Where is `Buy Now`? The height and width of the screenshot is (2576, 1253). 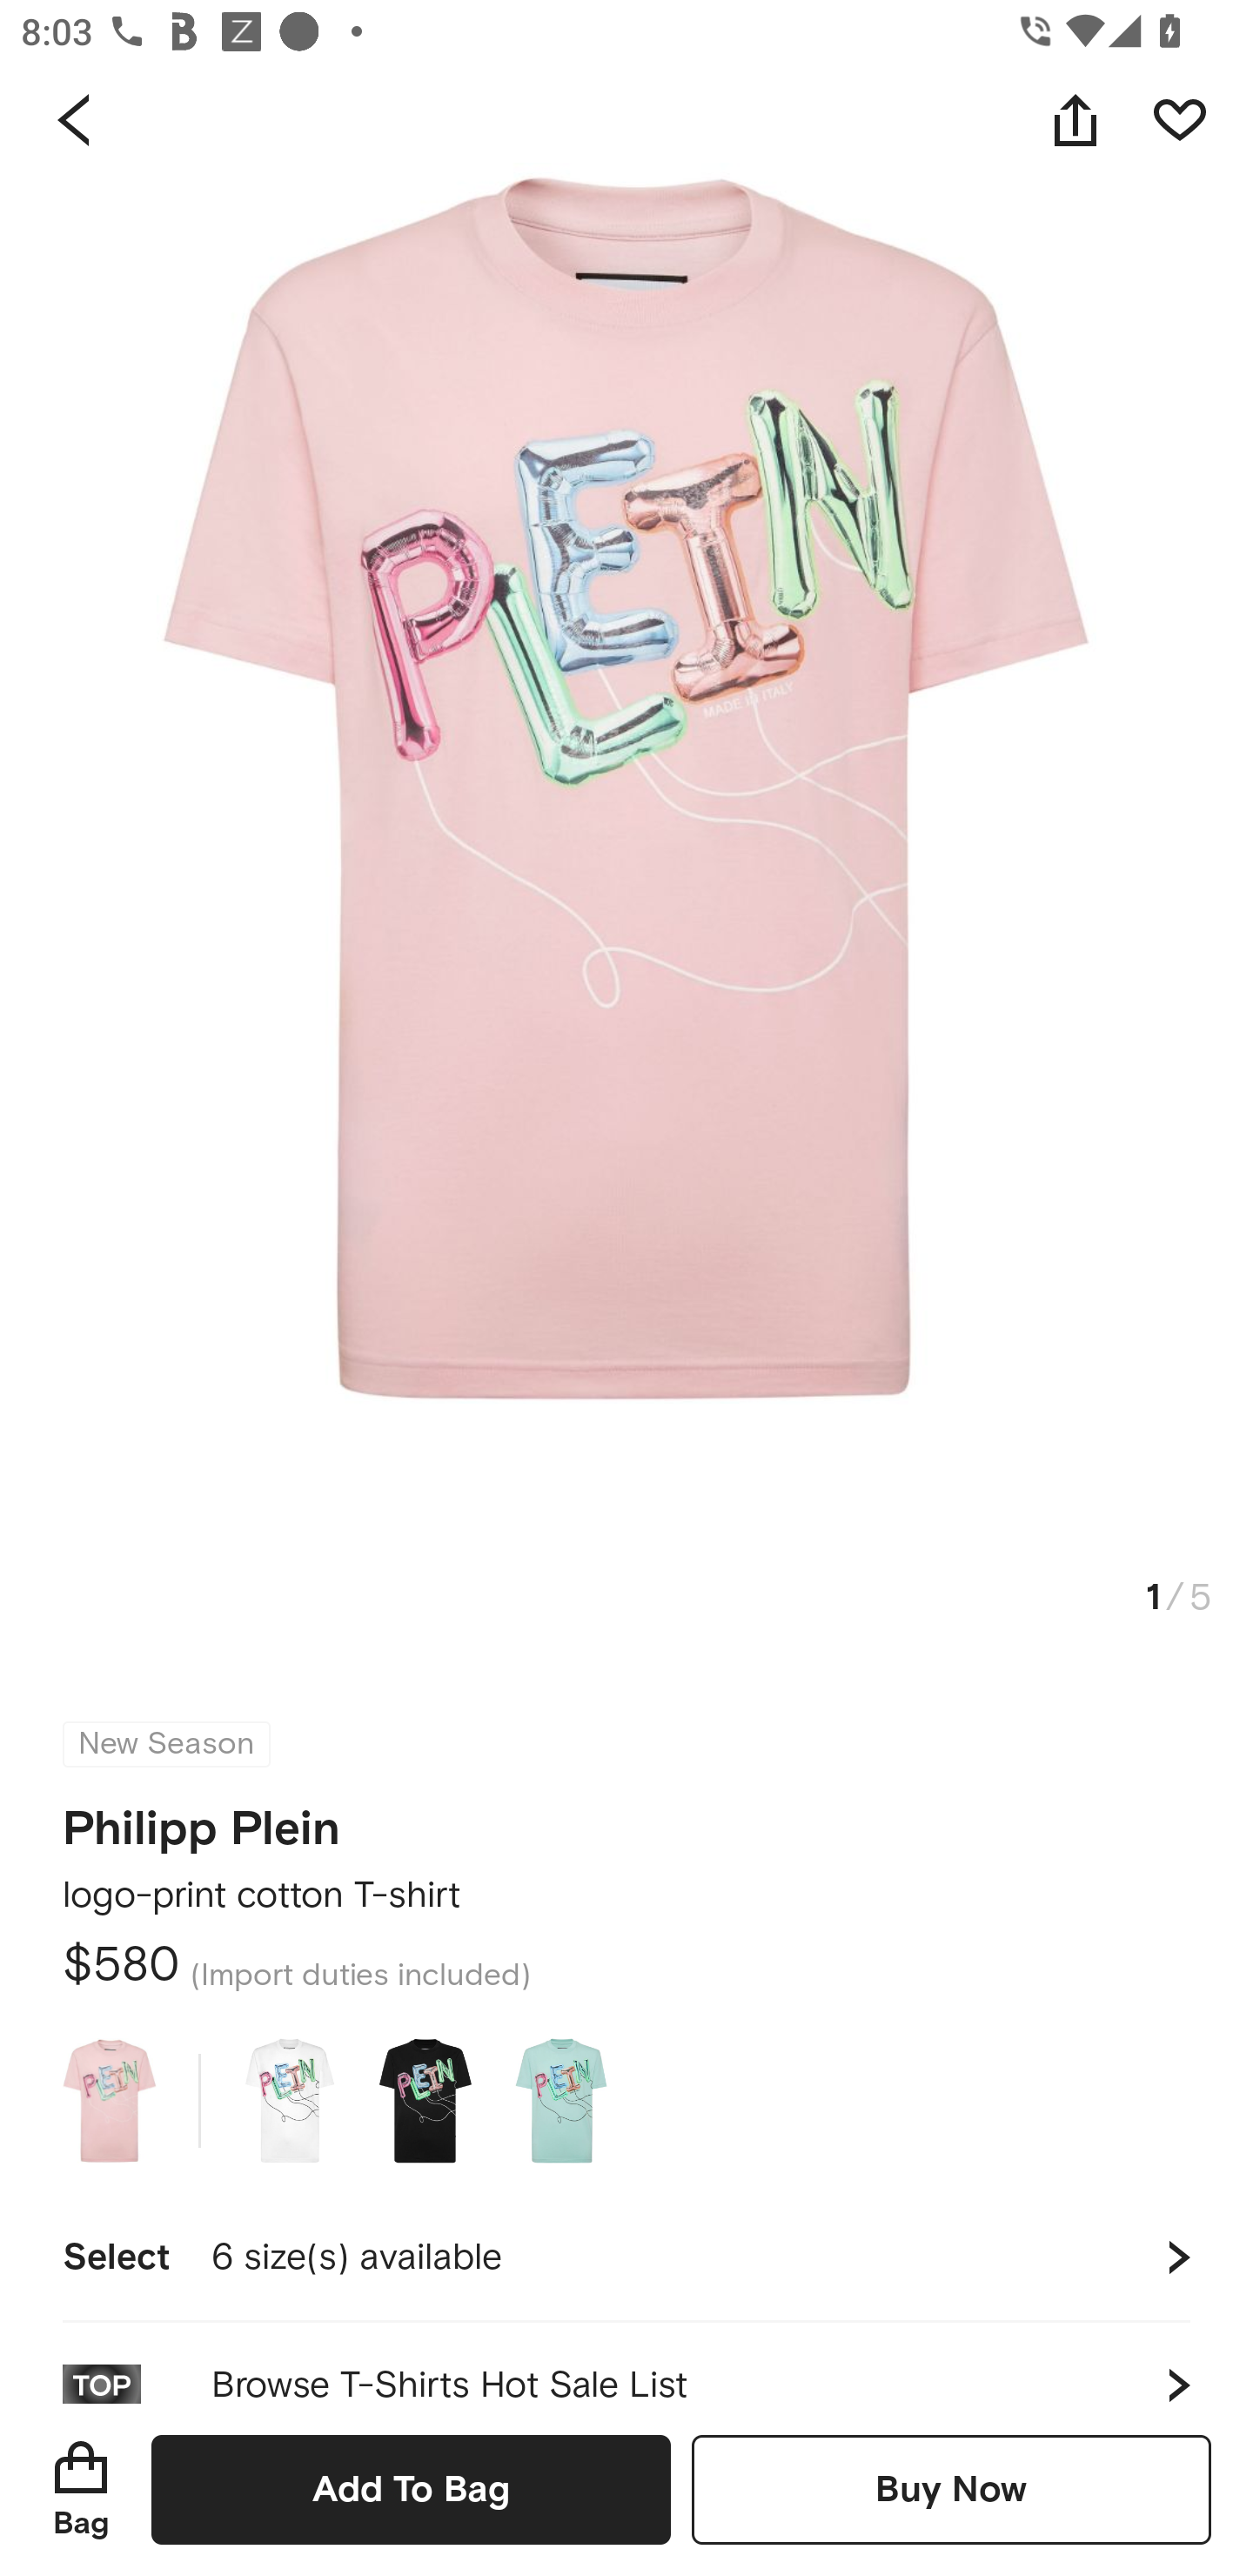
Buy Now is located at coordinates (951, 2489).